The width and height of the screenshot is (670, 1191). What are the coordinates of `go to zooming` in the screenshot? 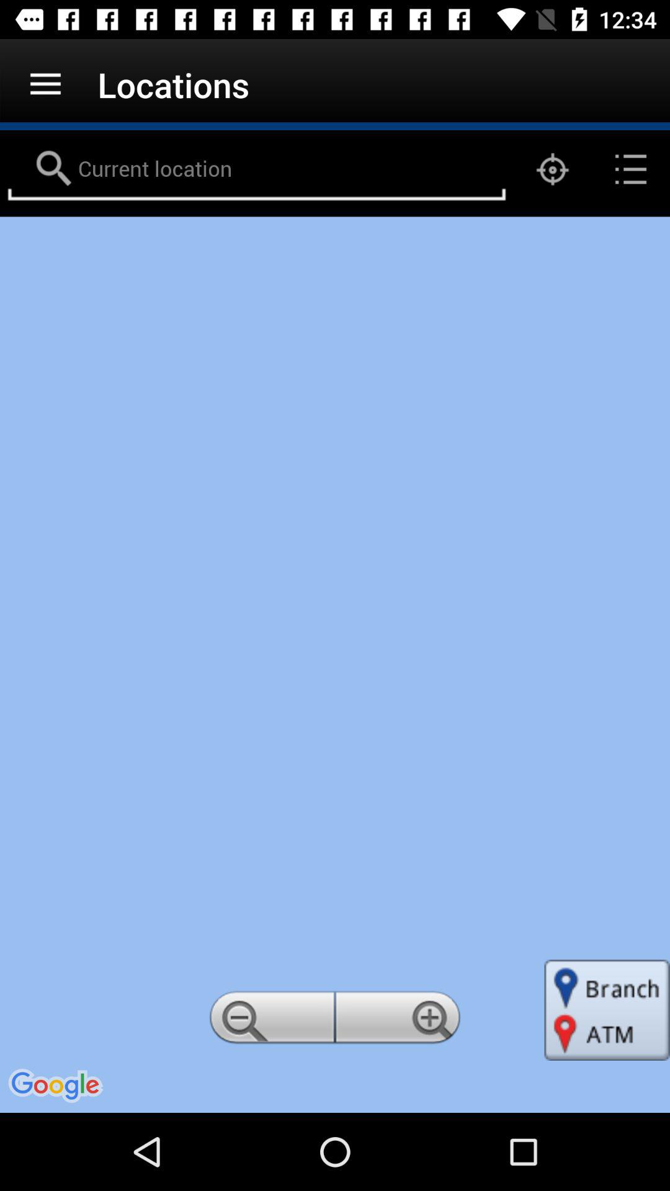 It's located at (400, 1021).